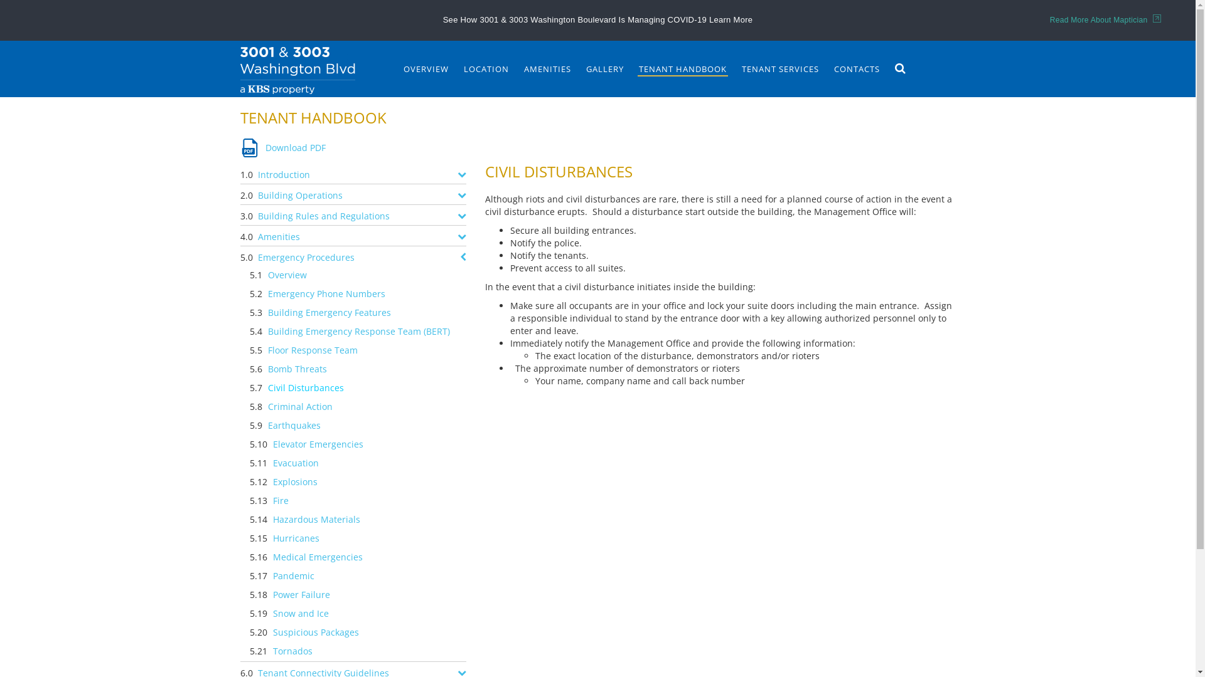 The height and width of the screenshot is (677, 1205). Describe the element at coordinates (282, 148) in the screenshot. I see `Download PDF` at that location.